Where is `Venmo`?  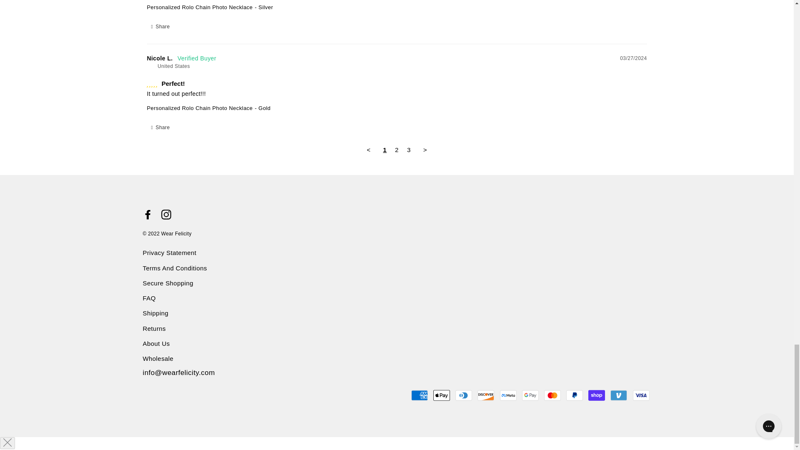
Venmo is located at coordinates (618, 395).